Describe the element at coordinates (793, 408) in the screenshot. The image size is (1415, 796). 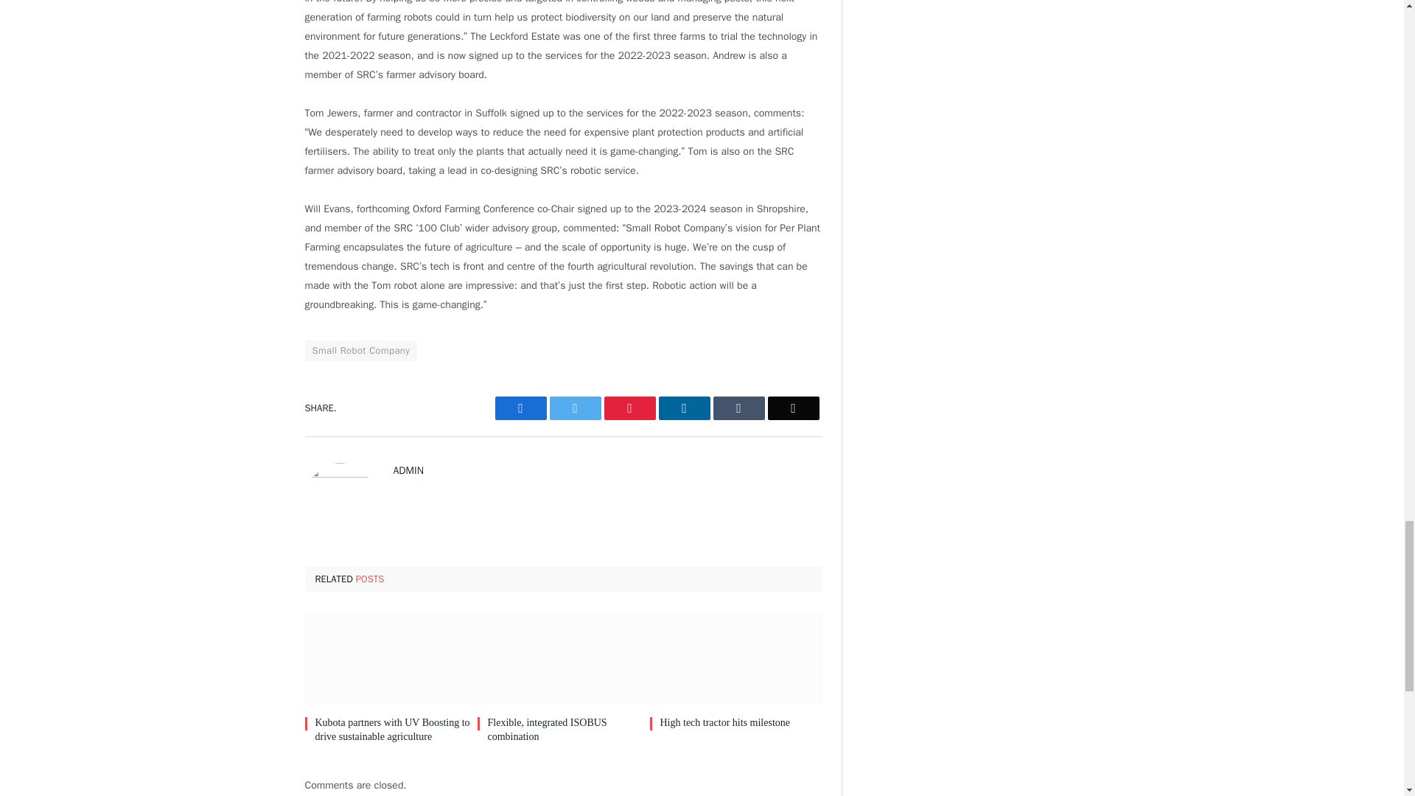
I see `Share via Email` at that location.